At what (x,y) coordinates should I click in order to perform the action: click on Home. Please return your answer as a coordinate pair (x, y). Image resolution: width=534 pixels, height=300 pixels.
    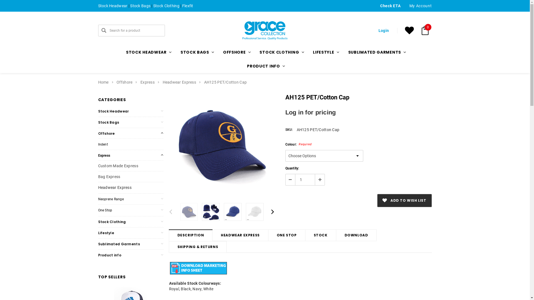
    Looking at the image, I should click on (103, 82).